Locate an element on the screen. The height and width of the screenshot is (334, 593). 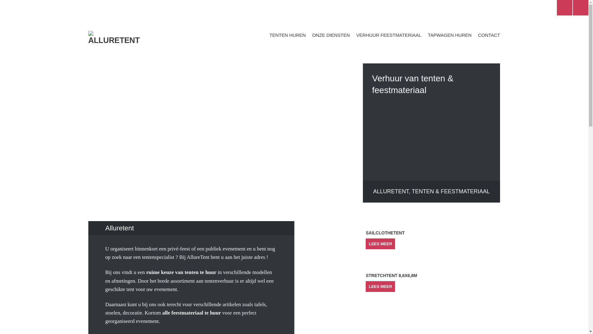
TAPWAGEN HUREN is located at coordinates (450, 35).